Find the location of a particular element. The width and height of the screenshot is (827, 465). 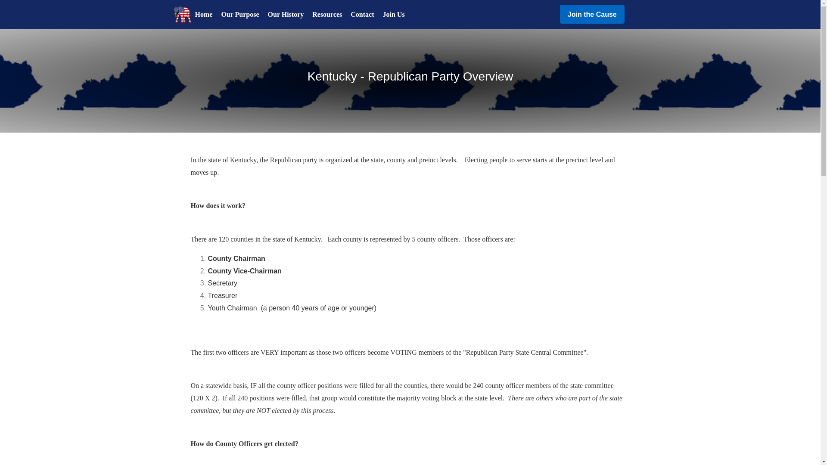

Home is located at coordinates (203, 15).